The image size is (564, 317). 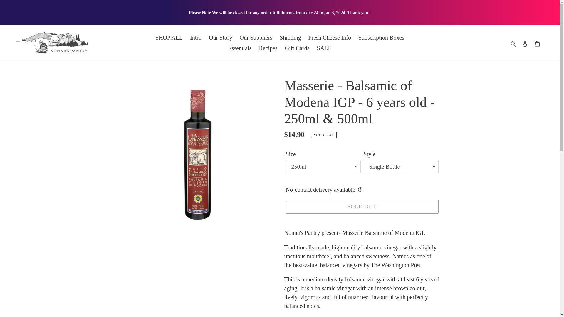 I want to click on Gift Cards, so click(x=297, y=48).